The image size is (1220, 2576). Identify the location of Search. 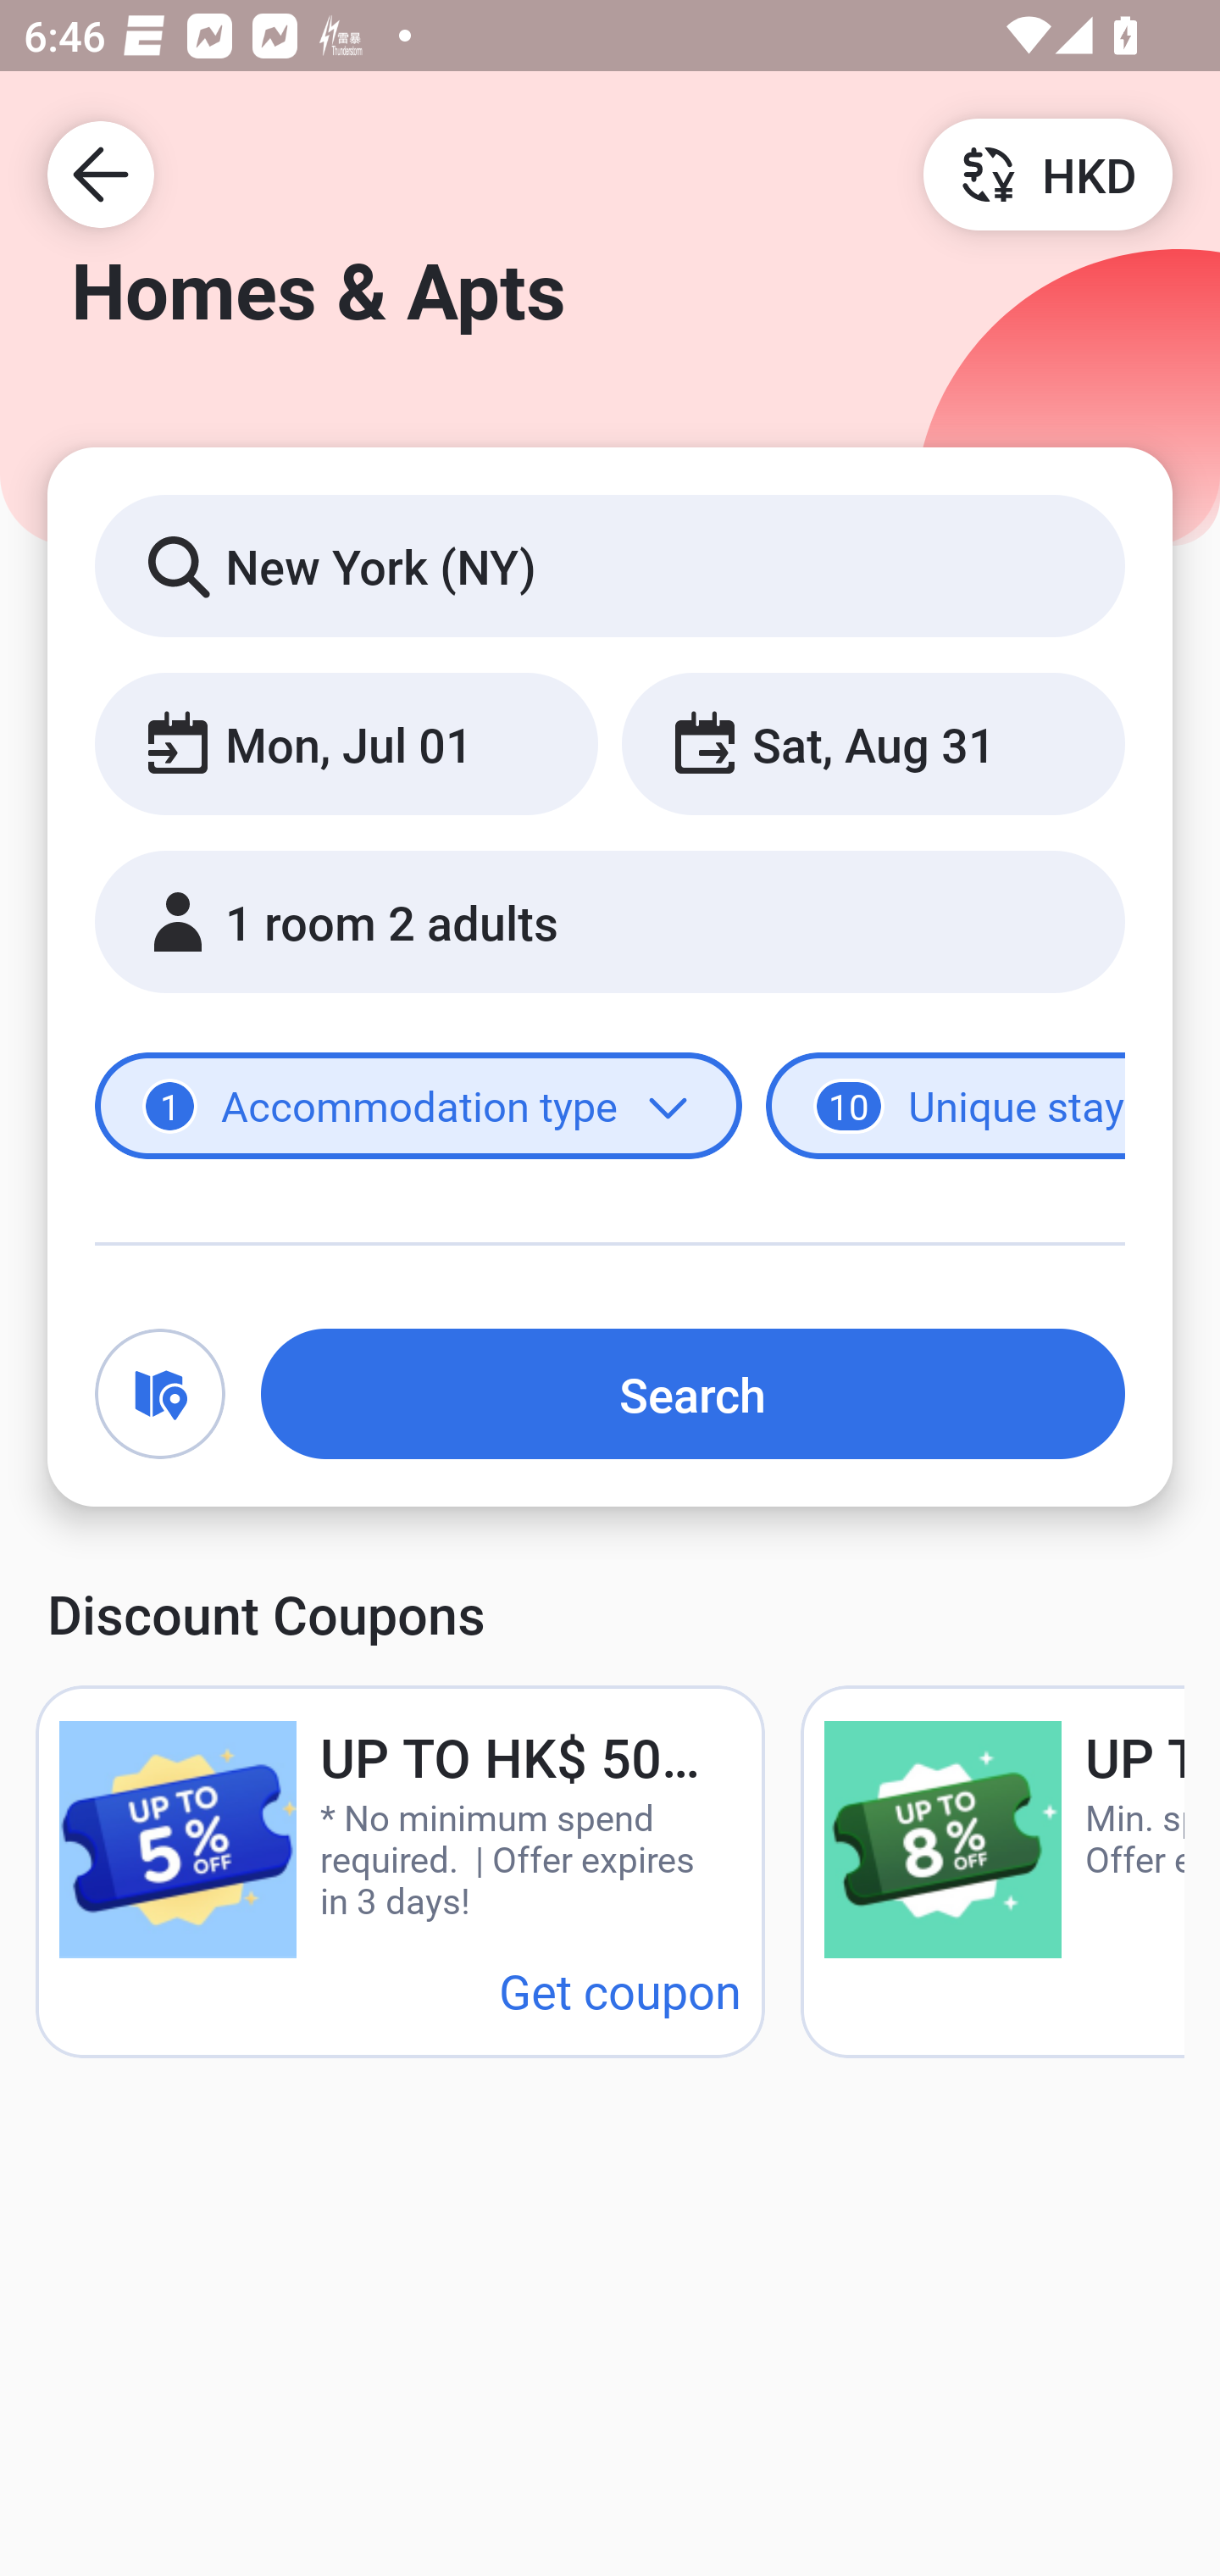
(693, 1393).